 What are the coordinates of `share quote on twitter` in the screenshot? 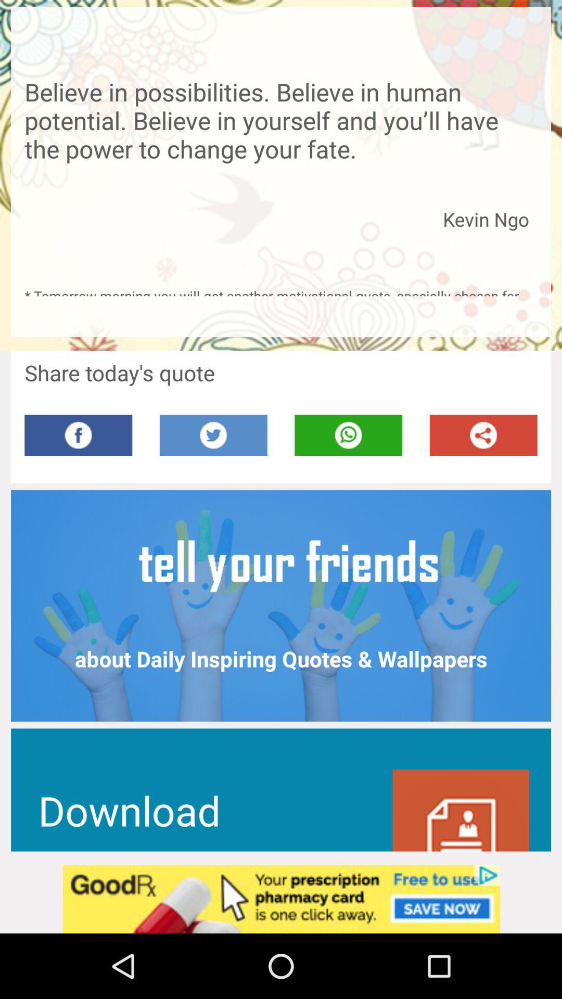 It's located at (213, 435).